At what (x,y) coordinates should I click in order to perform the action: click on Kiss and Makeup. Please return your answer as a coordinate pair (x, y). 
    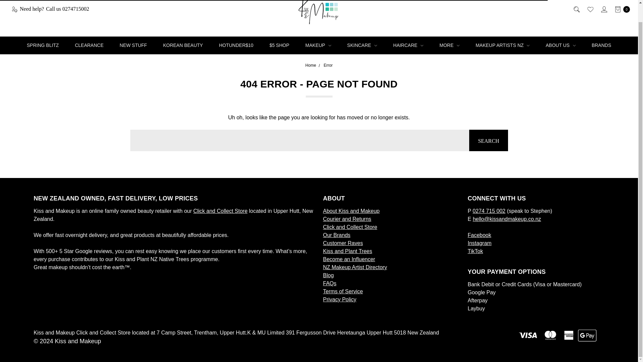
    Looking at the image, I should click on (319, 13).